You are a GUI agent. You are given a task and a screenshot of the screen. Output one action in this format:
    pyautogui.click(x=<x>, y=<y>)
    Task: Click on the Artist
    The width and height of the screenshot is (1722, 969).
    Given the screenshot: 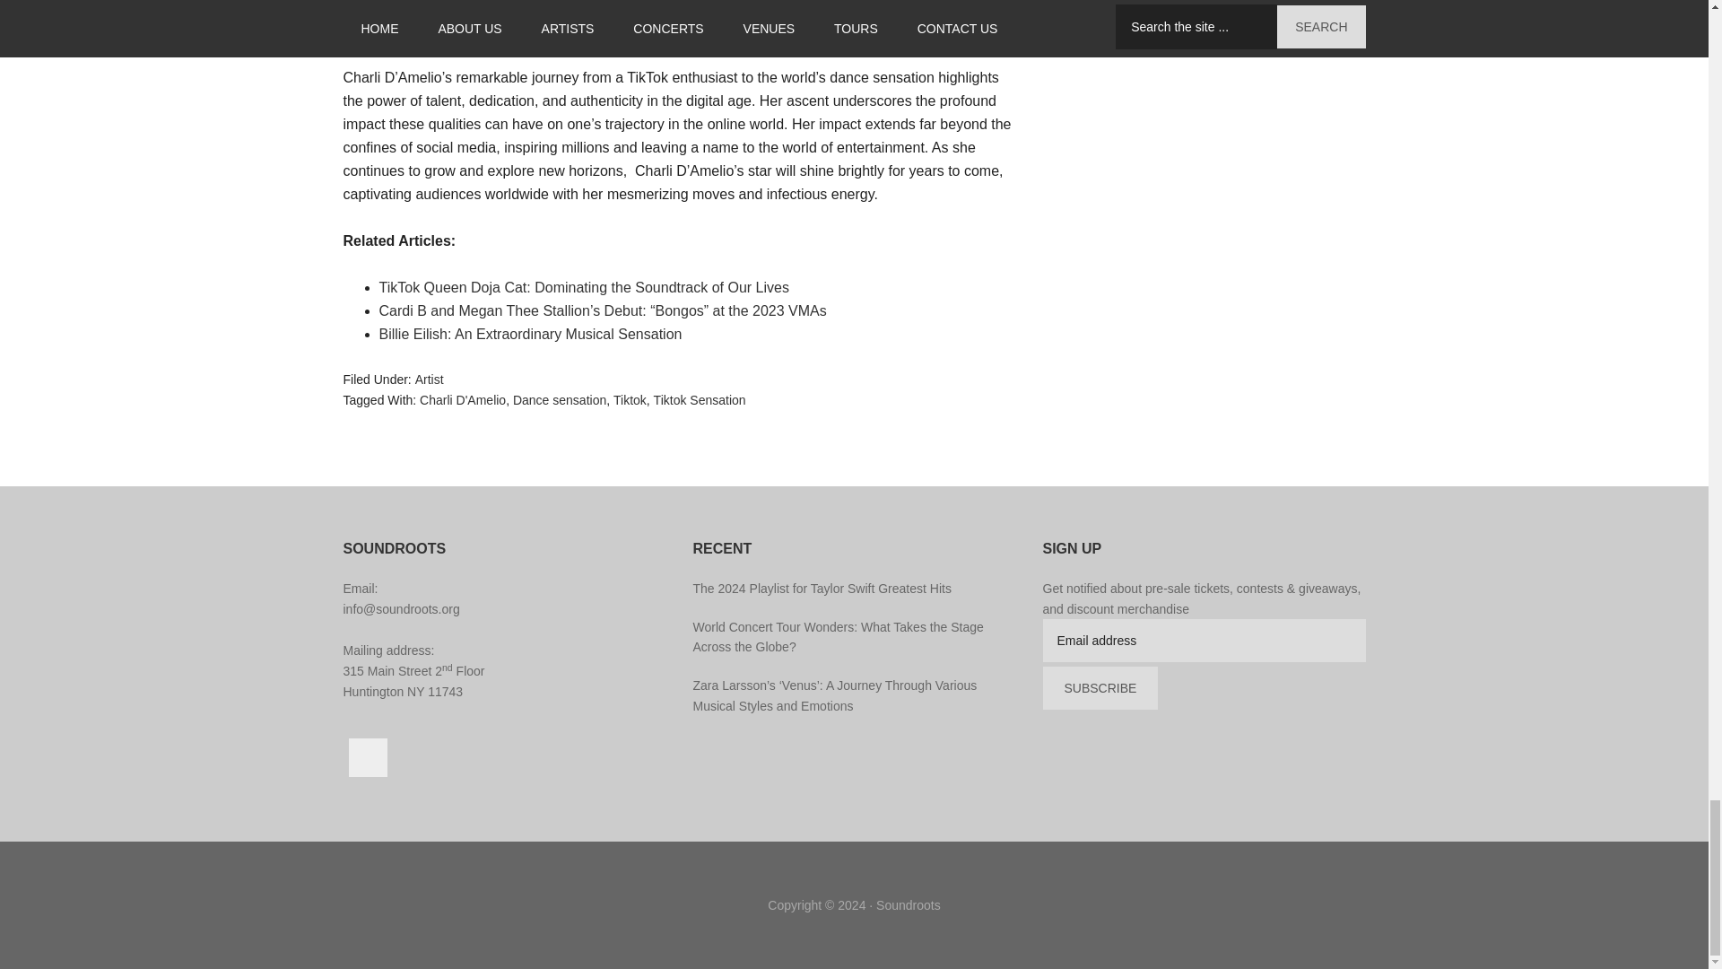 What is the action you would take?
    pyautogui.click(x=429, y=379)
    